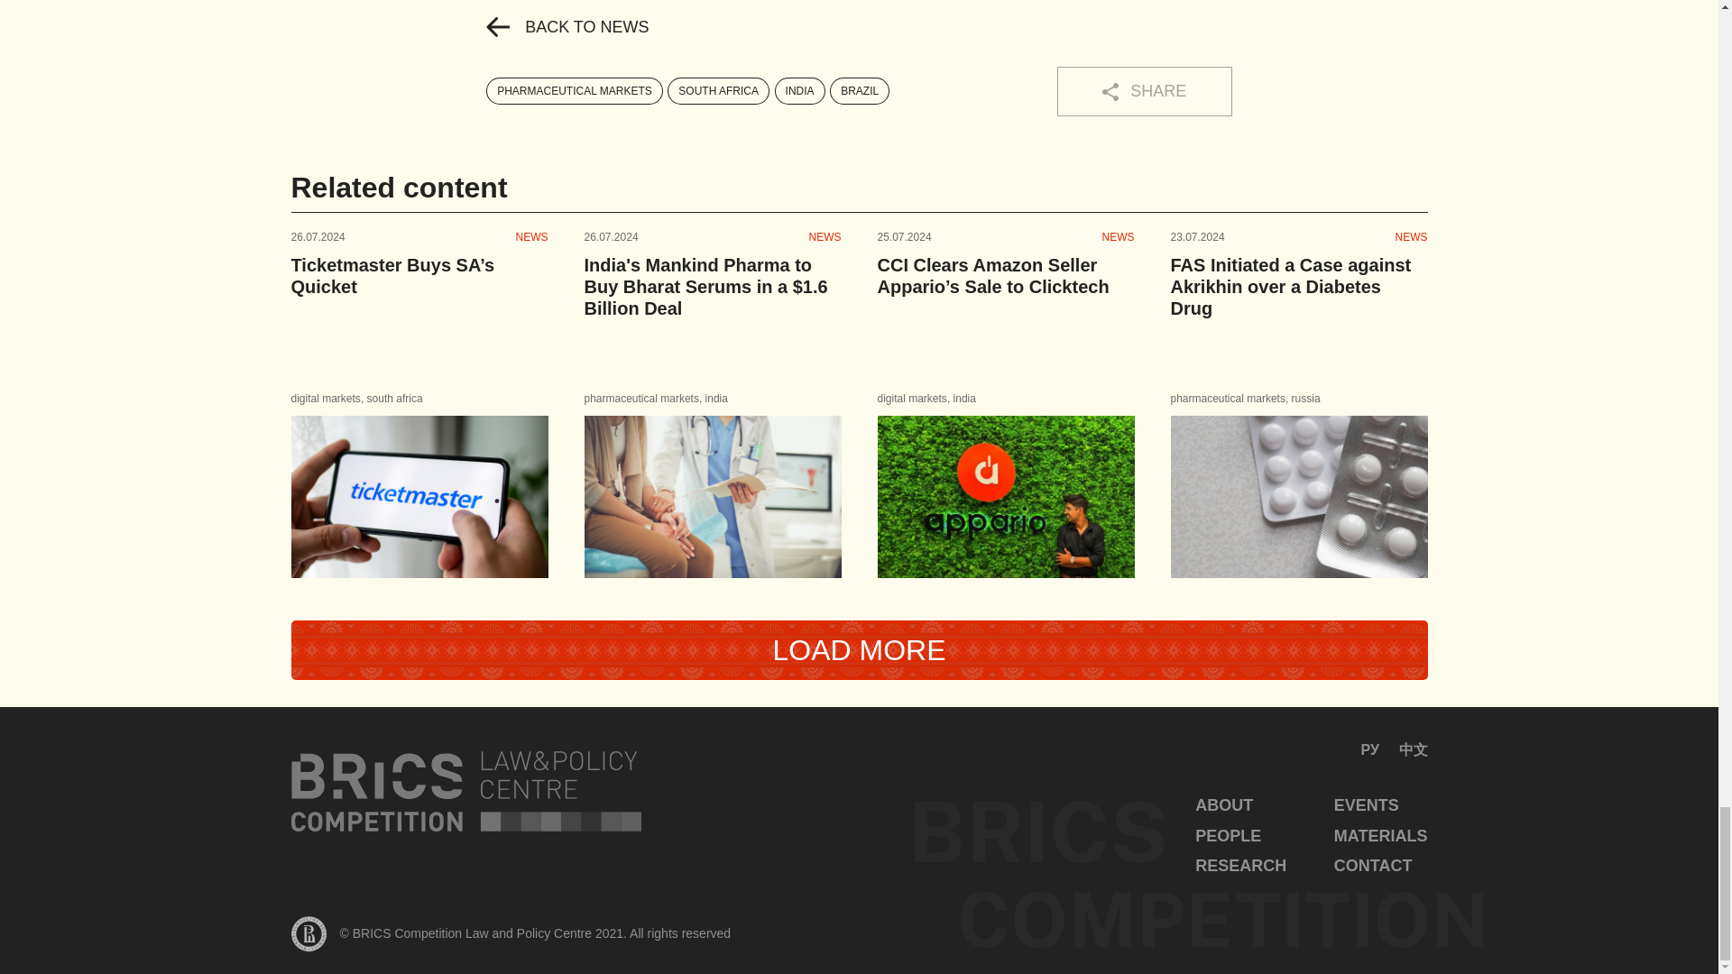 This screenshot has width=1732, height=974. What do you see at coordinates (395, 399) in the screenshot?
I see `south africa` at bounding box center [395, 399].